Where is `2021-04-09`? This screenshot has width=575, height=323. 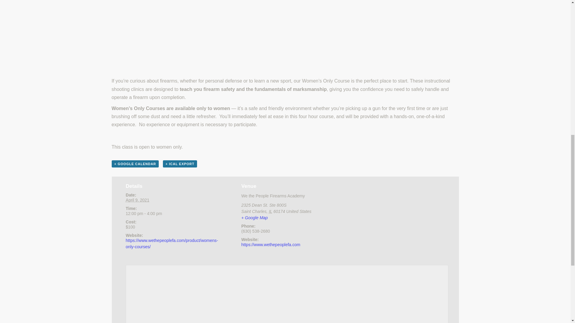
2021-04-09 is located at coordinates (170, 214).